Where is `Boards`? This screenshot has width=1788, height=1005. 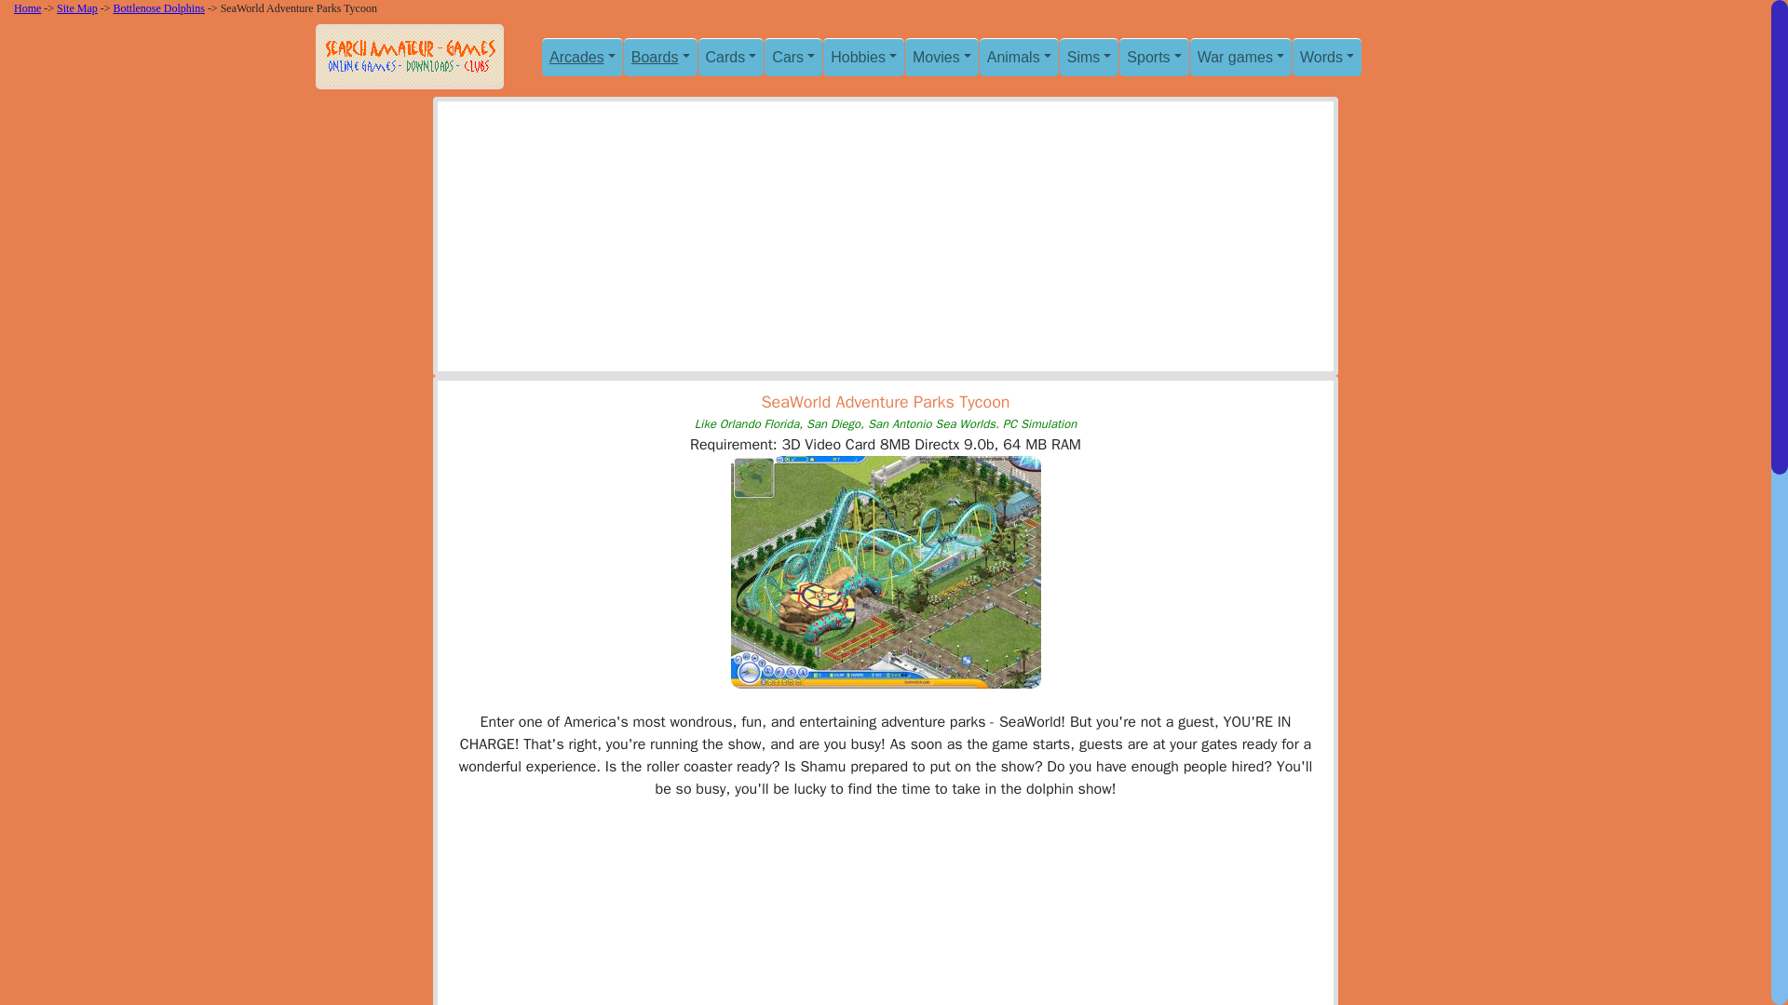
Boards is located at coordinates (660, 56).